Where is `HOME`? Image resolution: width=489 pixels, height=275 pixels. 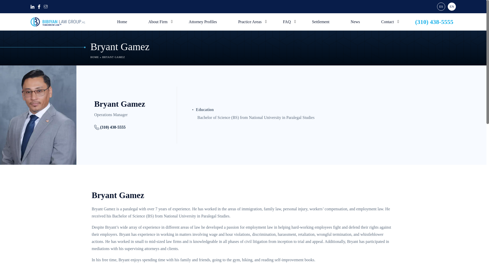 HOME is located at coordinates (94, 57).